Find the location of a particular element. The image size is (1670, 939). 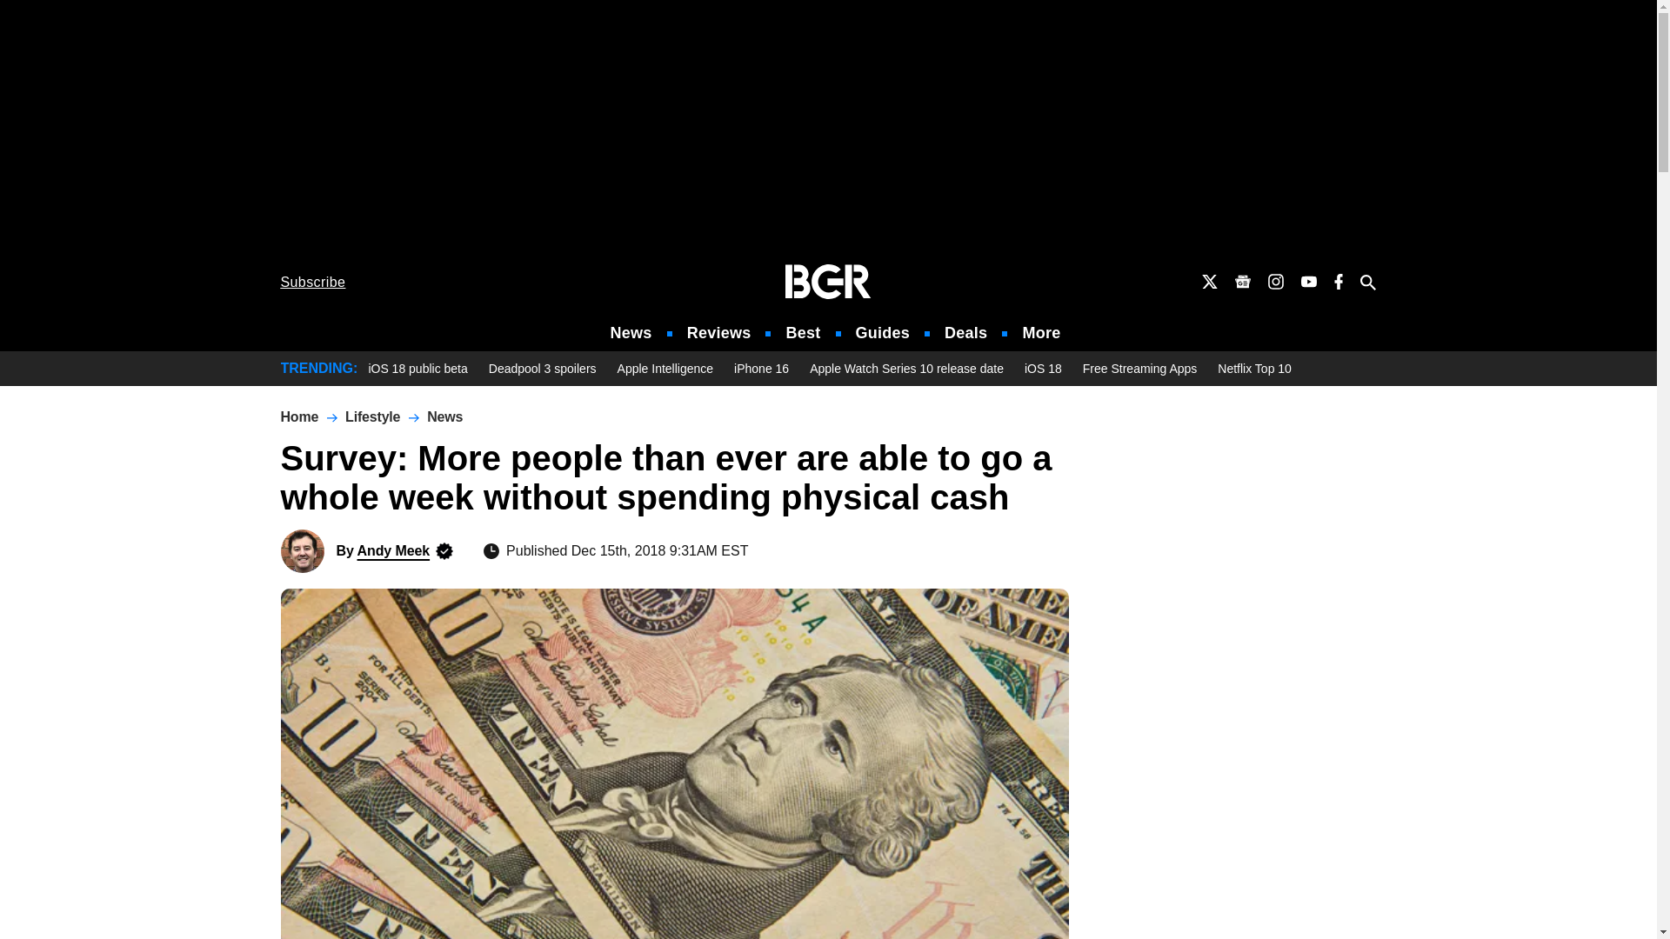

News is located at coordinates (631, 333).